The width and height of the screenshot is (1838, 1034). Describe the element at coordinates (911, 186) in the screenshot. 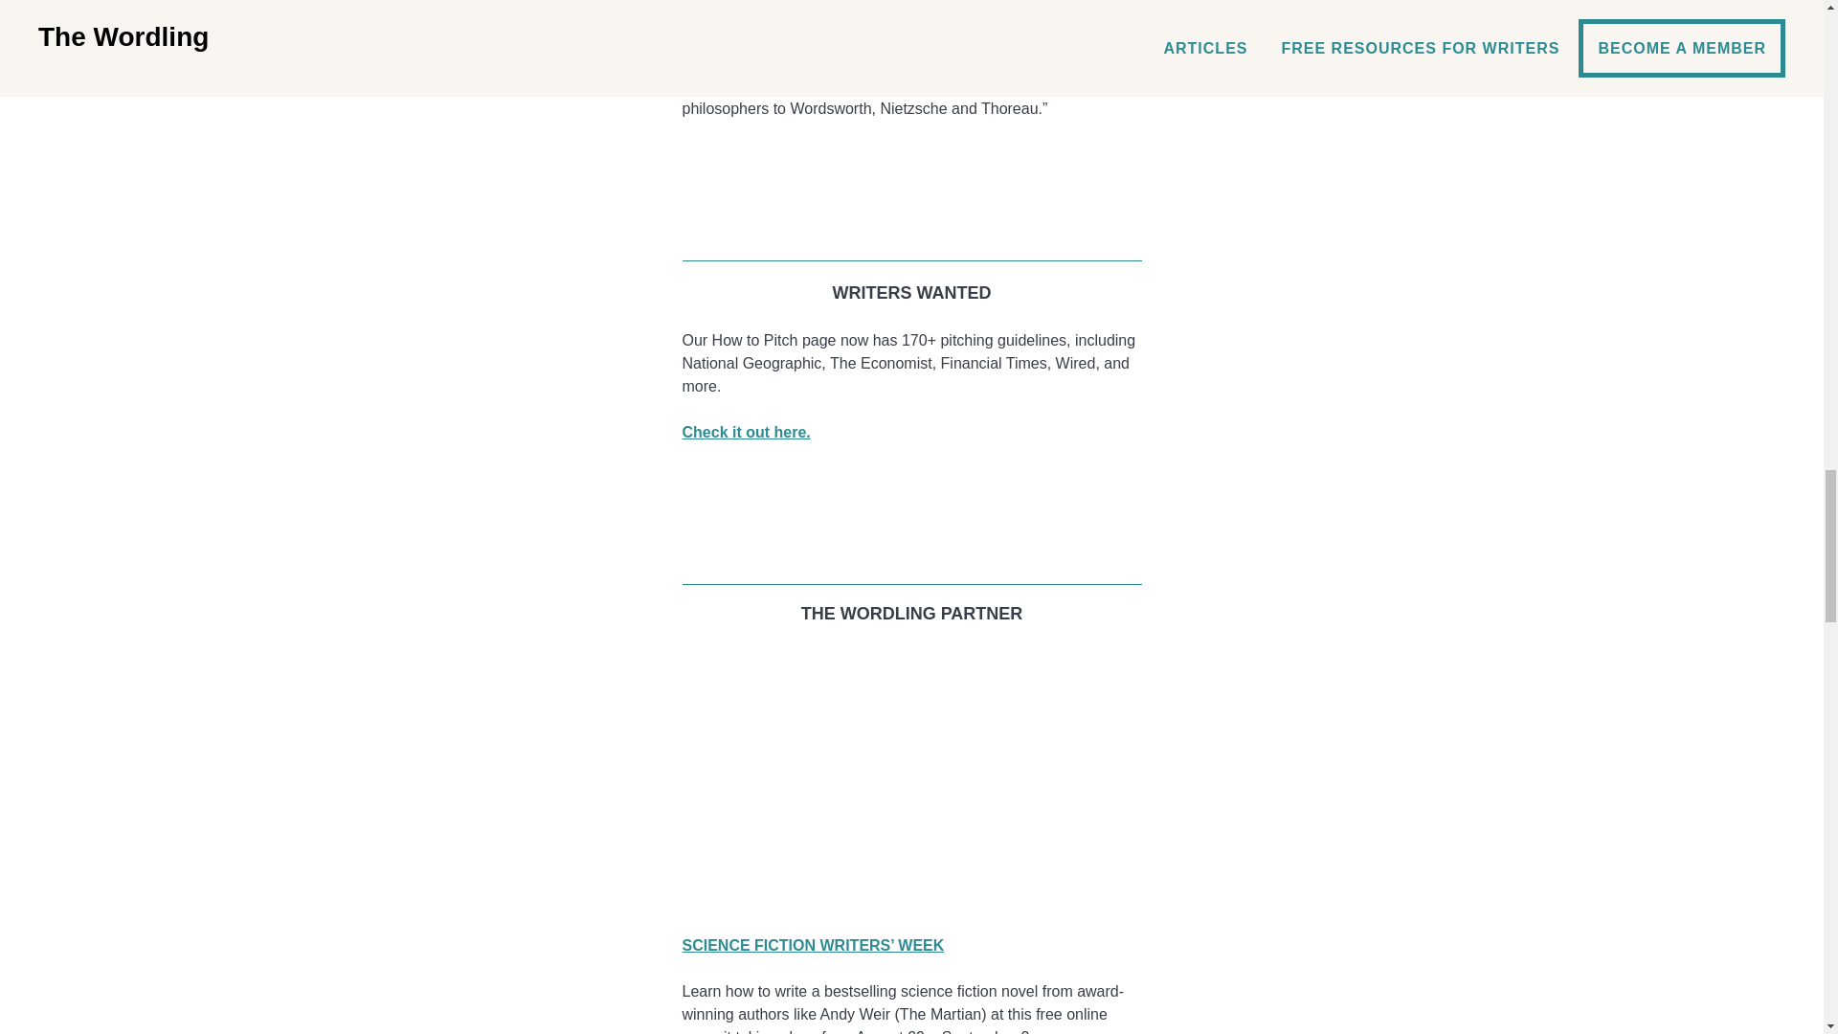

I see `twitter` at that location.